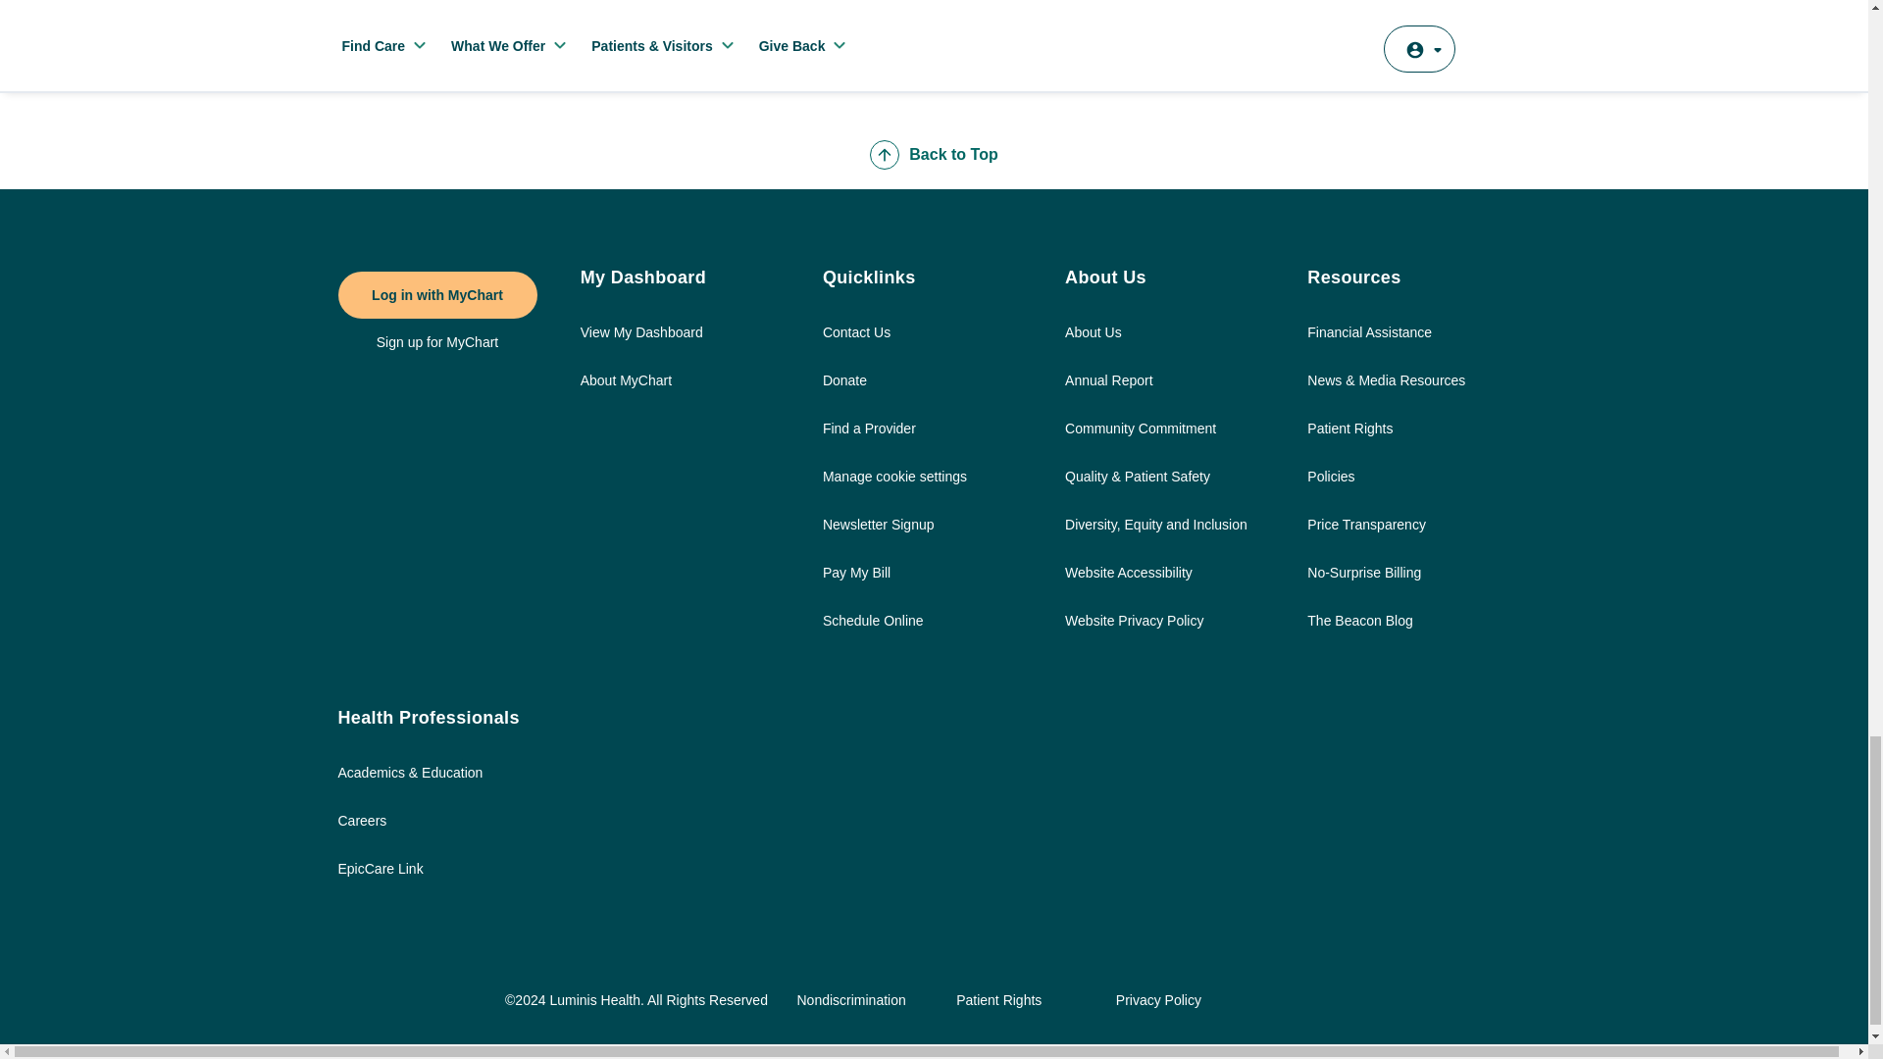 The height and width of the screenshot is (1059, 1883). Describe the element at coordinates (641, 343) in the screenshot. I see `My Dashboard Link` at that location.